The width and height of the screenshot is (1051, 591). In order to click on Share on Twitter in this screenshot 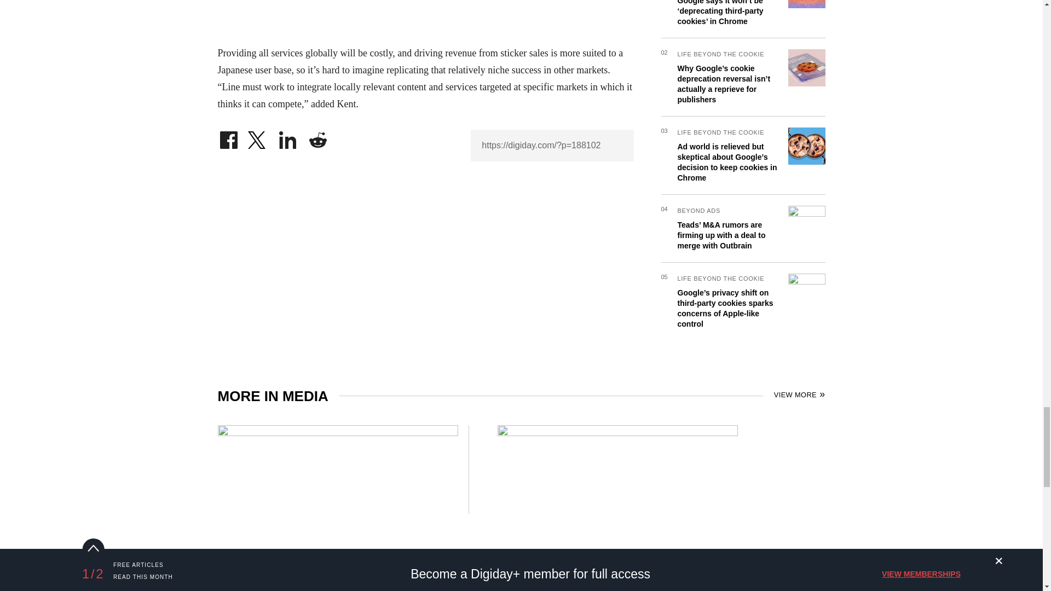, I will do `click(258, 137)`.